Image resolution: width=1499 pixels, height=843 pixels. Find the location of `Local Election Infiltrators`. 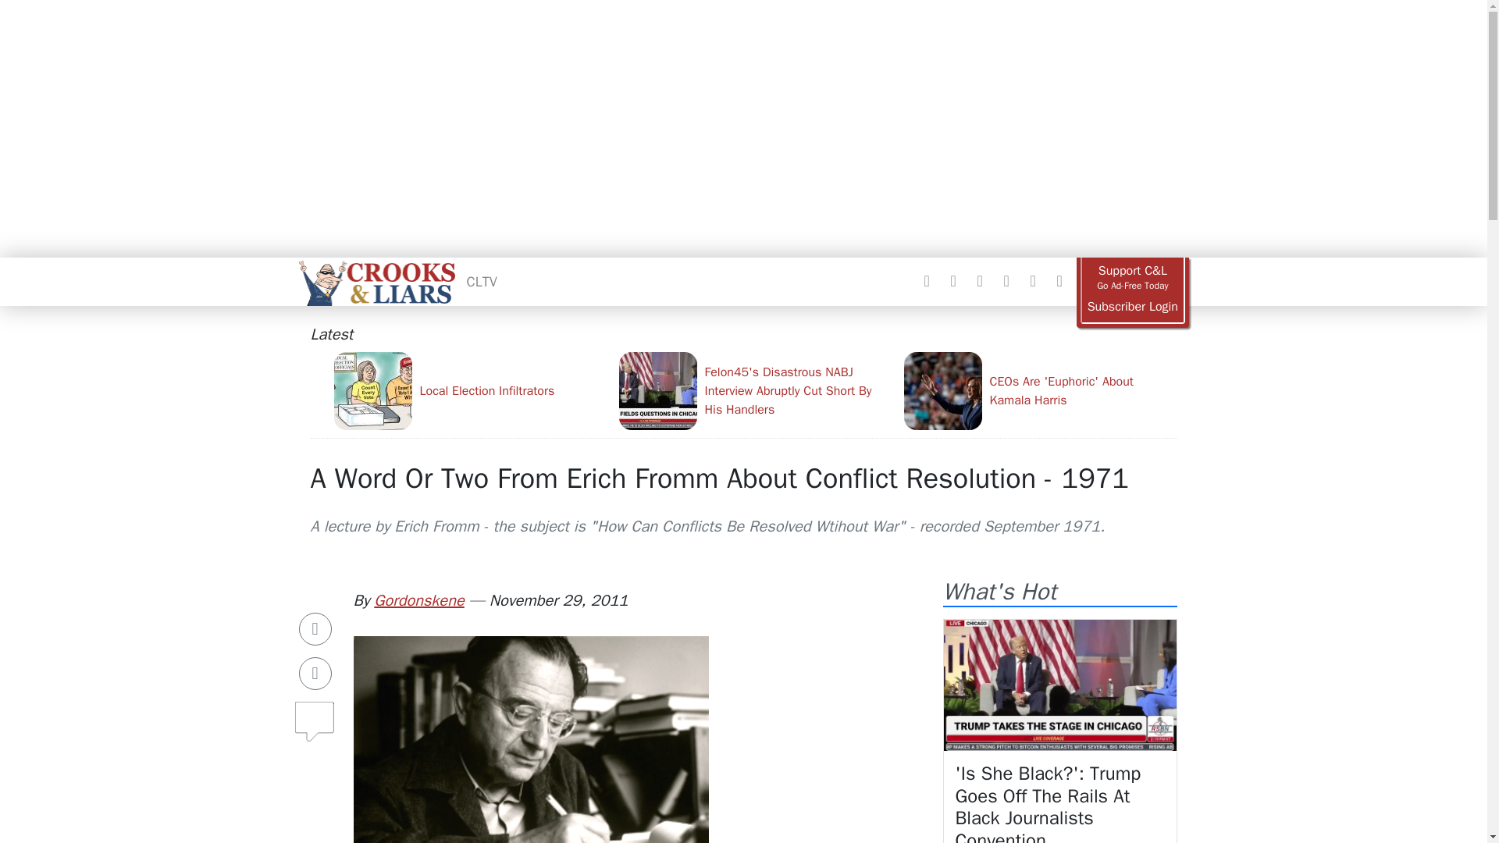

Local Election Infiltrators is located at coordinates (470, 390).